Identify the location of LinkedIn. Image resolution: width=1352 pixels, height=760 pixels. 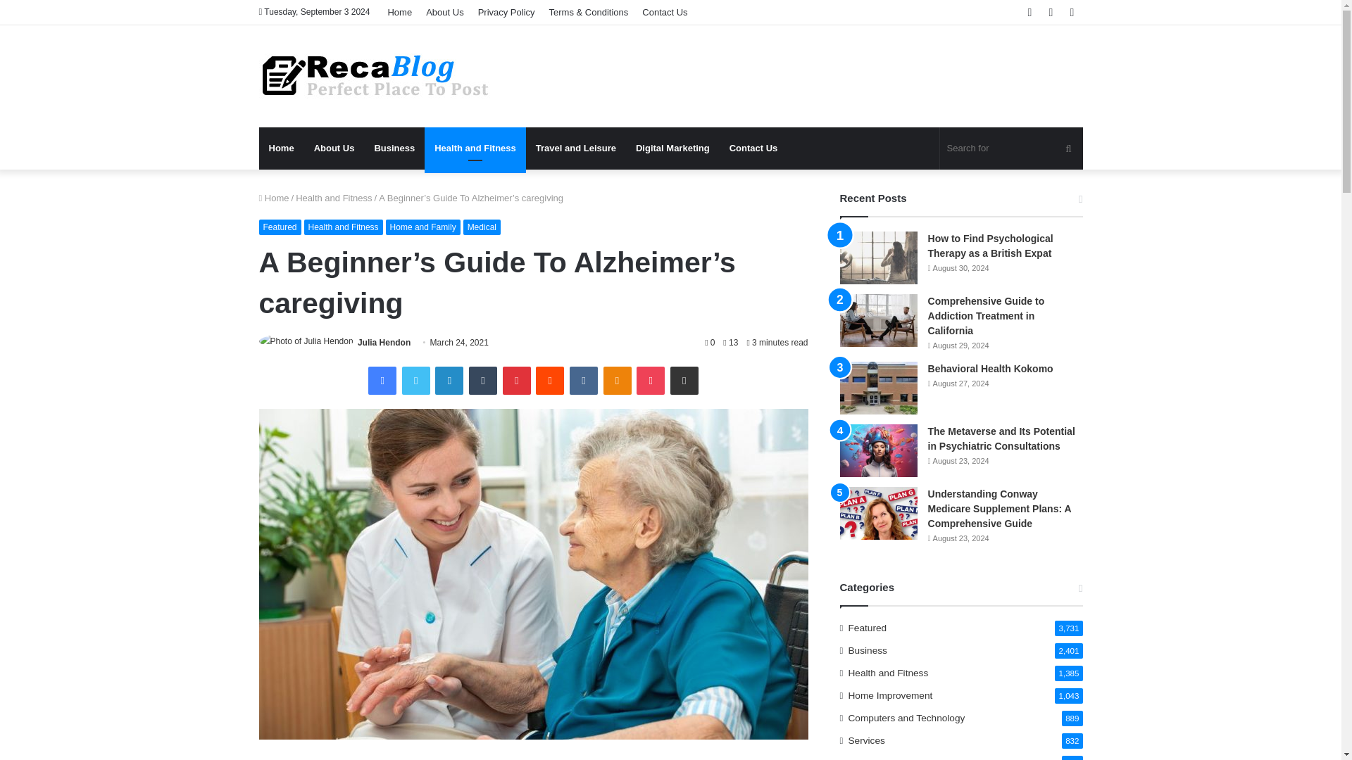
(449, 380).